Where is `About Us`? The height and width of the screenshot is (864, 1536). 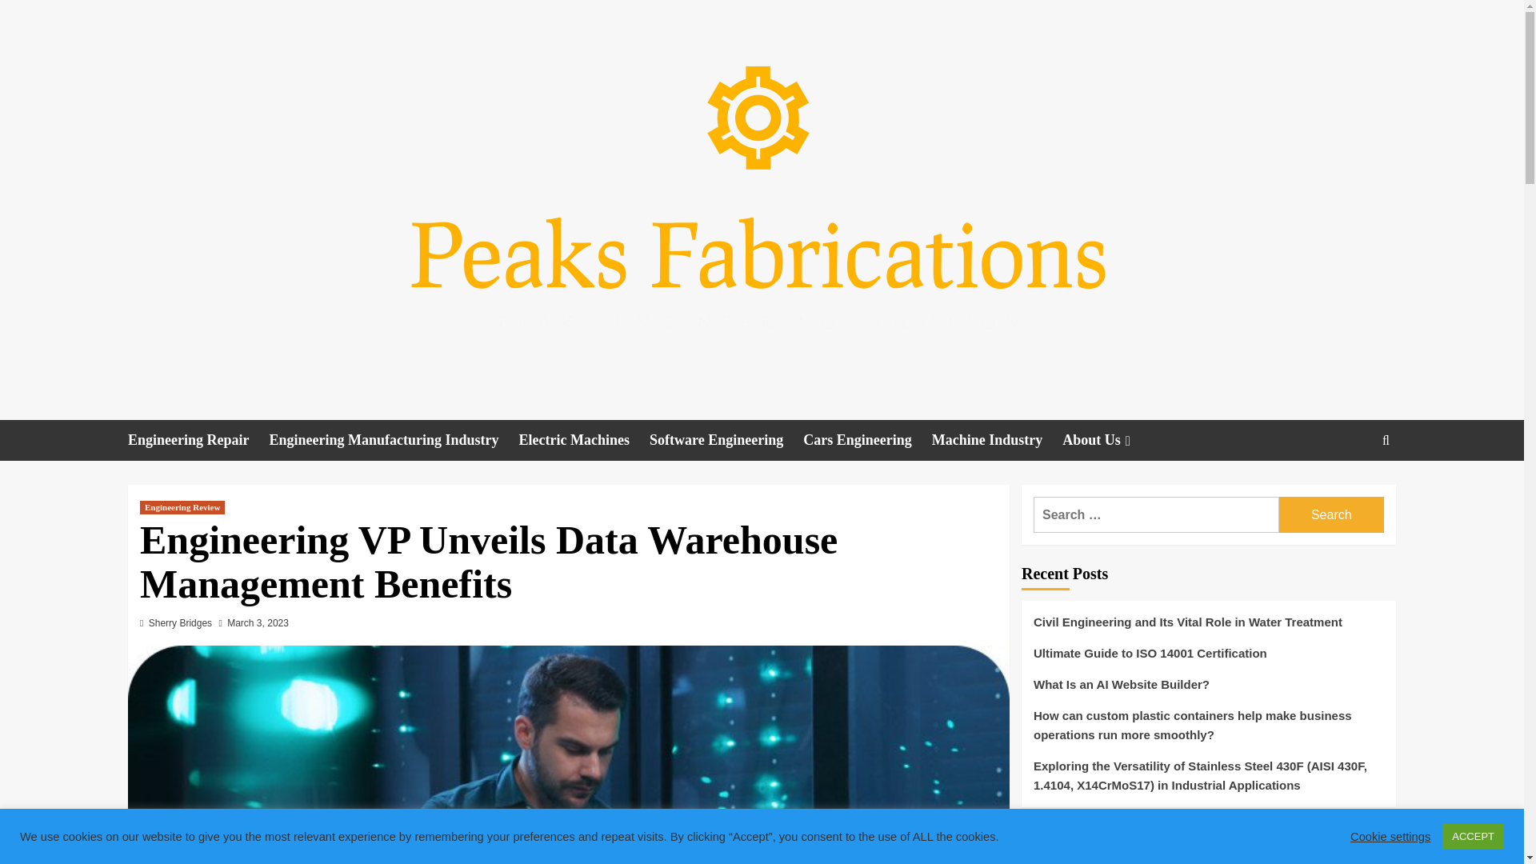 About Us is located at coordinates (1109, 440).